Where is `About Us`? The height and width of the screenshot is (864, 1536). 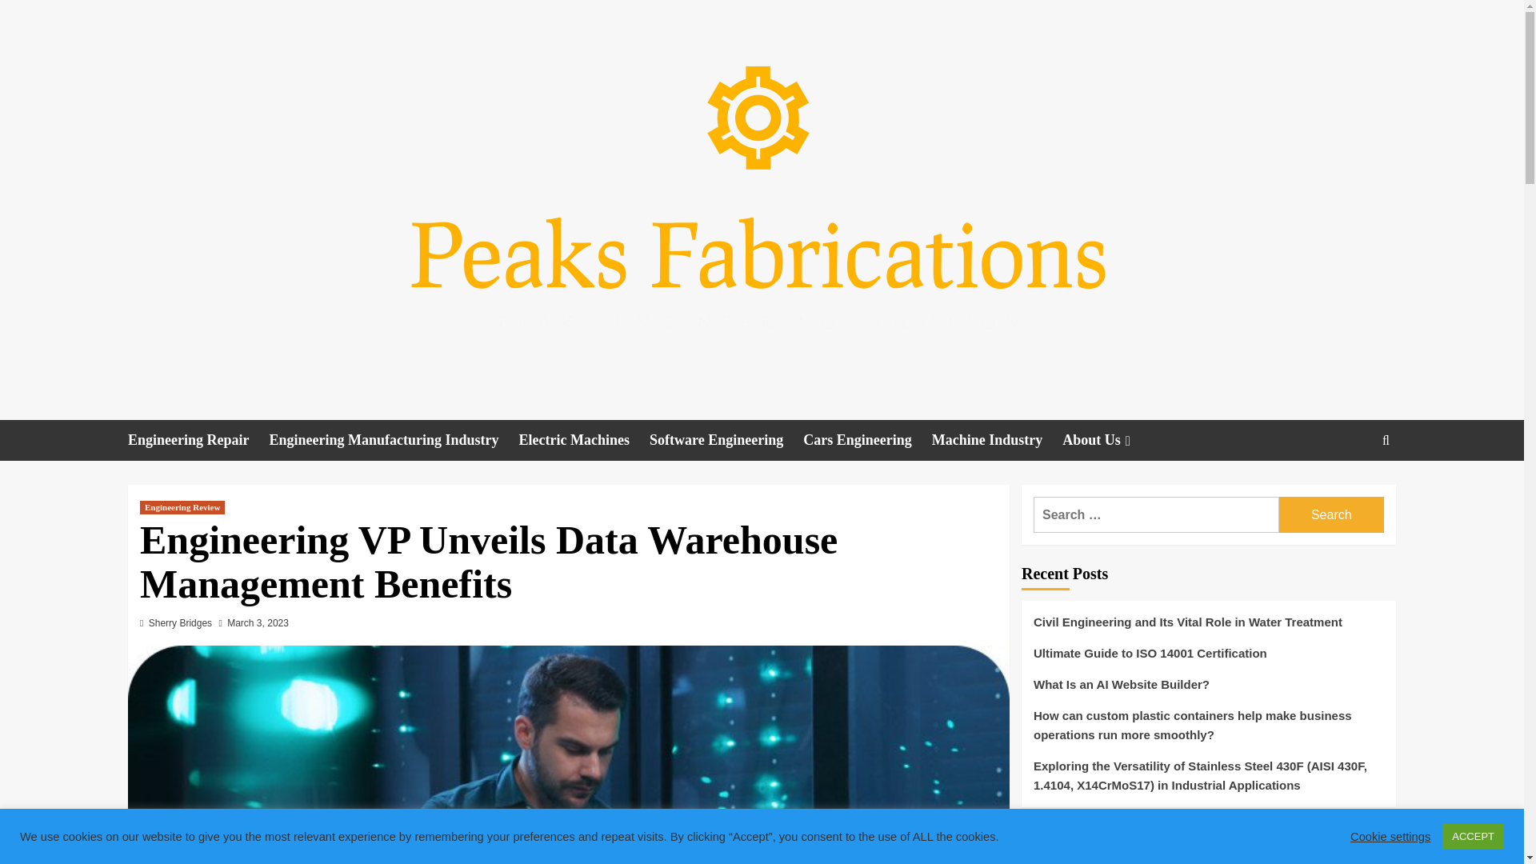 About Us is located at coordinates (1109, 440).